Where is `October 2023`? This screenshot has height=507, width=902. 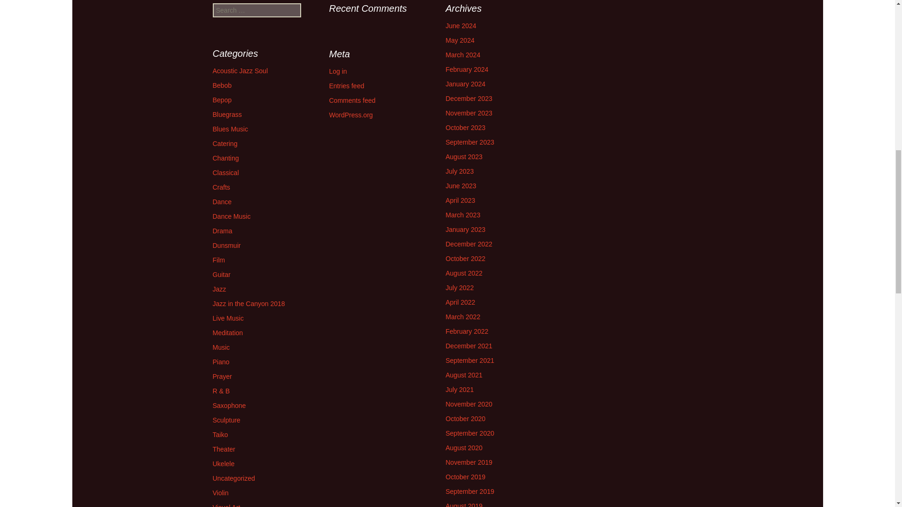 October 2023 is located at coordinates (465, 127).